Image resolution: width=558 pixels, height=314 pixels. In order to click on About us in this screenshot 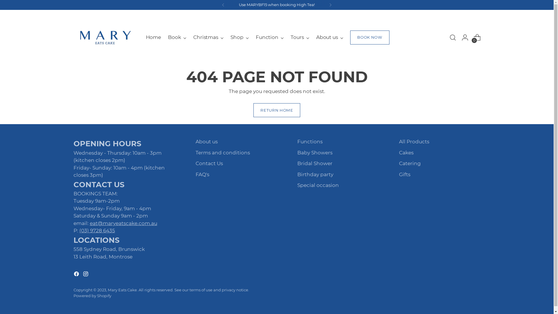, I will do `click(327, 38)`.